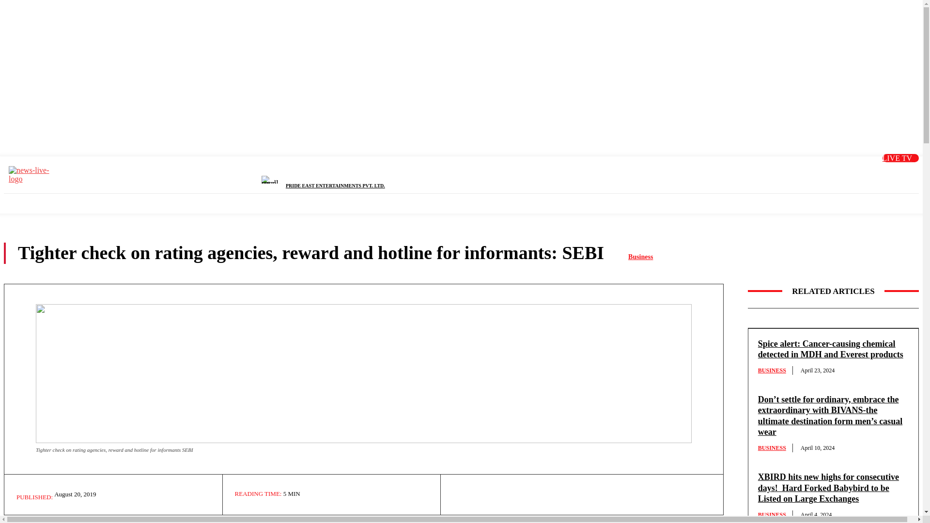 The width and height of the screenshot is (930, 523). What do you see at coordinates (273, 179) in the screenshot?
I see `peepl-small` at bounding box center [273, 179].